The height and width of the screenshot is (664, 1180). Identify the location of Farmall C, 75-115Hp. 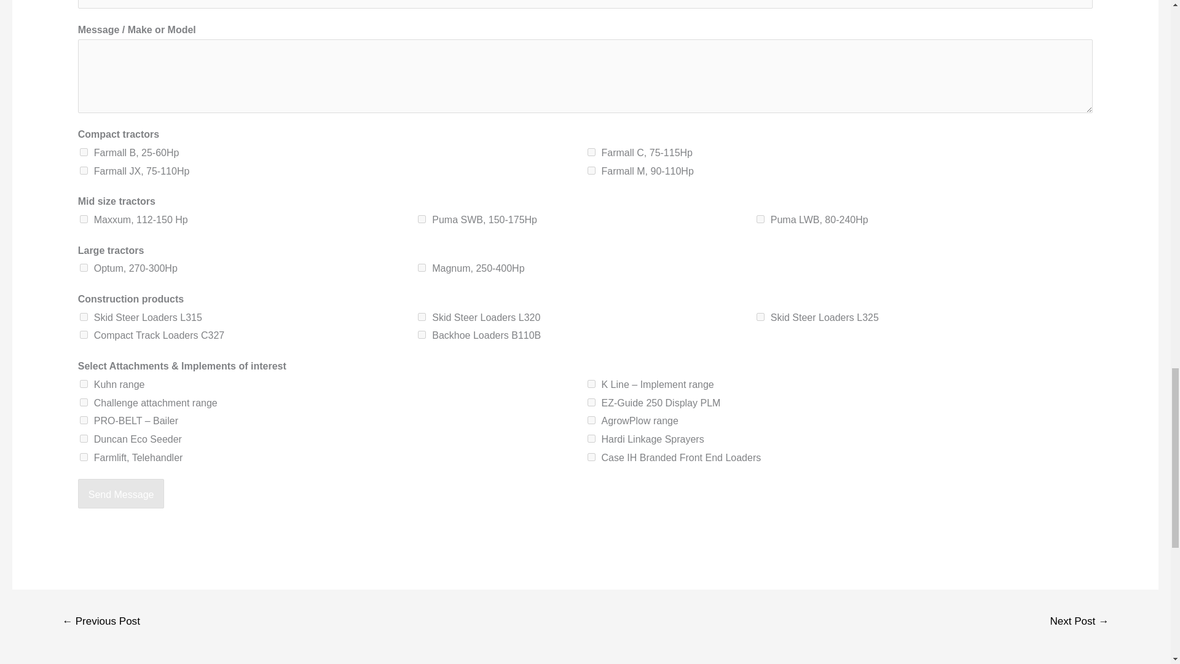
(591, 151).